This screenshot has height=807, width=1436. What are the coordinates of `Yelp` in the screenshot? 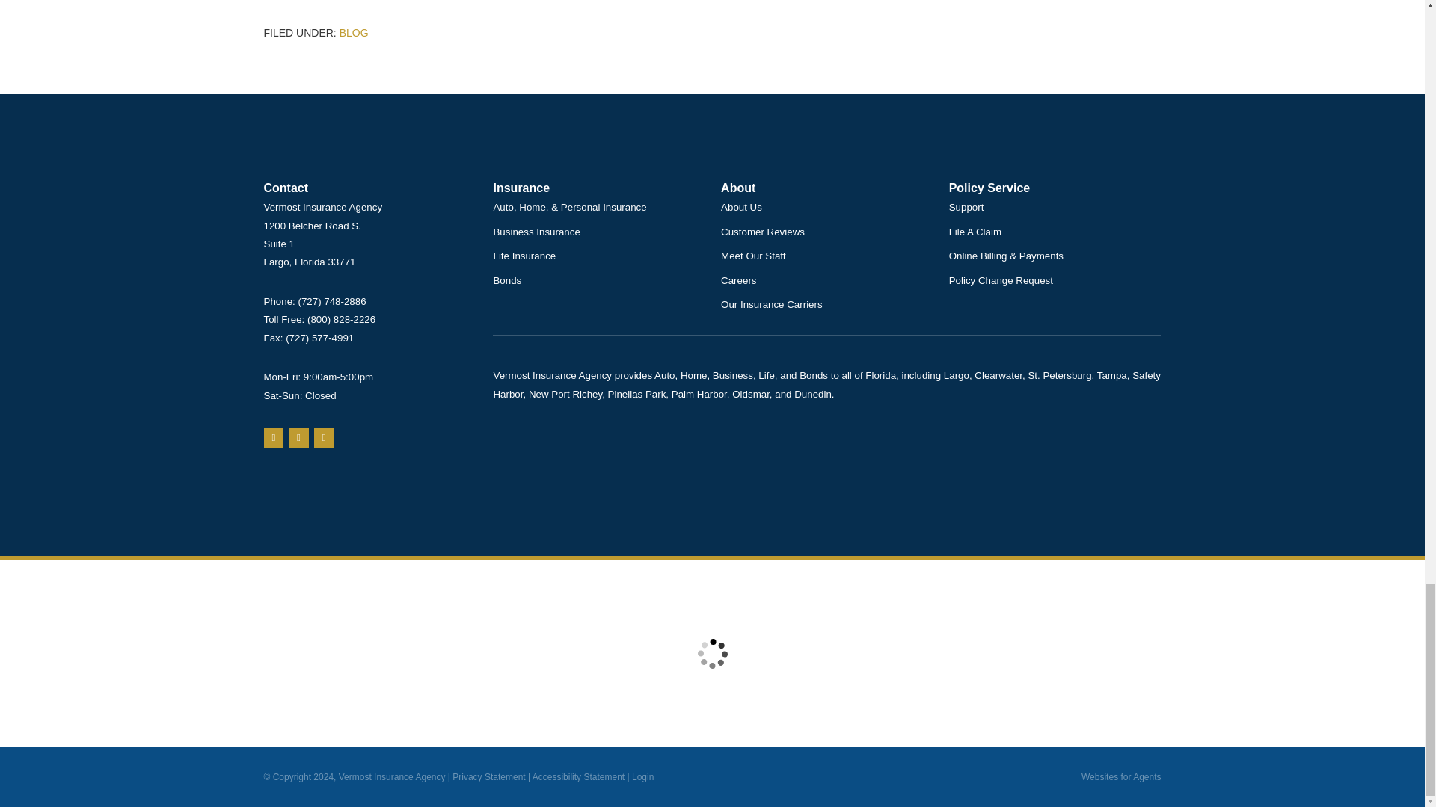 It's located at (298, 438).